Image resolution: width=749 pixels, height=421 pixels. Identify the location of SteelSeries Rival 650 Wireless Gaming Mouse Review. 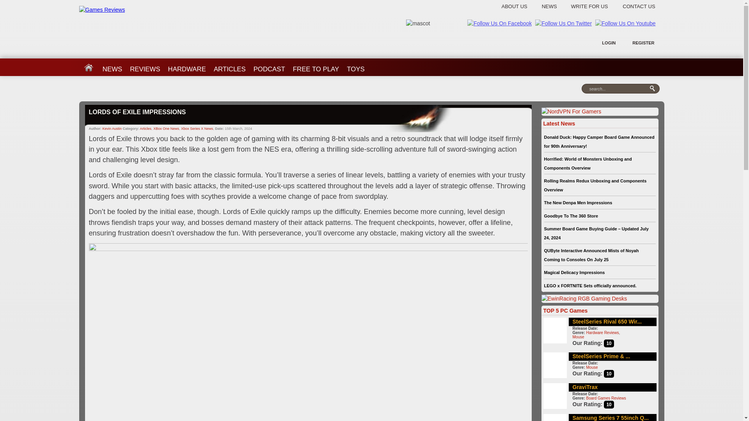
(607, 321).